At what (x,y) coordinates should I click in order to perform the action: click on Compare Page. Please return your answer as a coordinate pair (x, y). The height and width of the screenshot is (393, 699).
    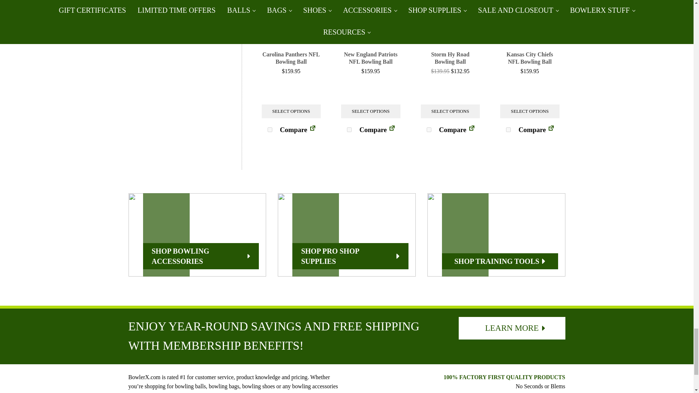
    Looking at the image, I should click on (392, 130).